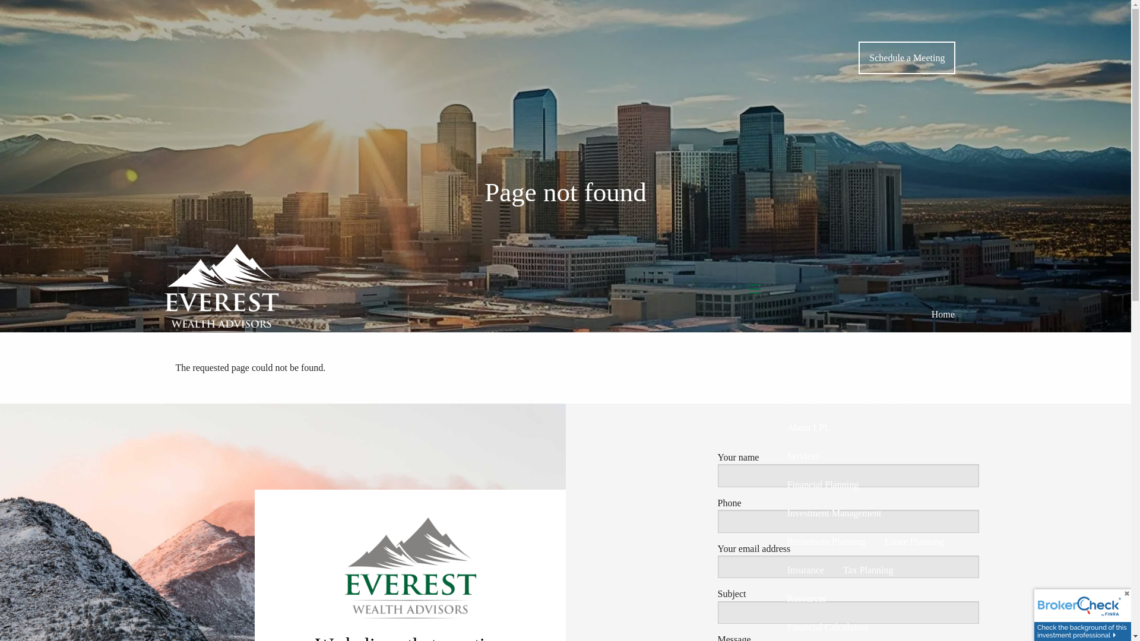 This screenshot has height=641, width=1140. Describe the element at coordinates (826, 541) in the screenshot. I see `Retirement Planning` at that location.